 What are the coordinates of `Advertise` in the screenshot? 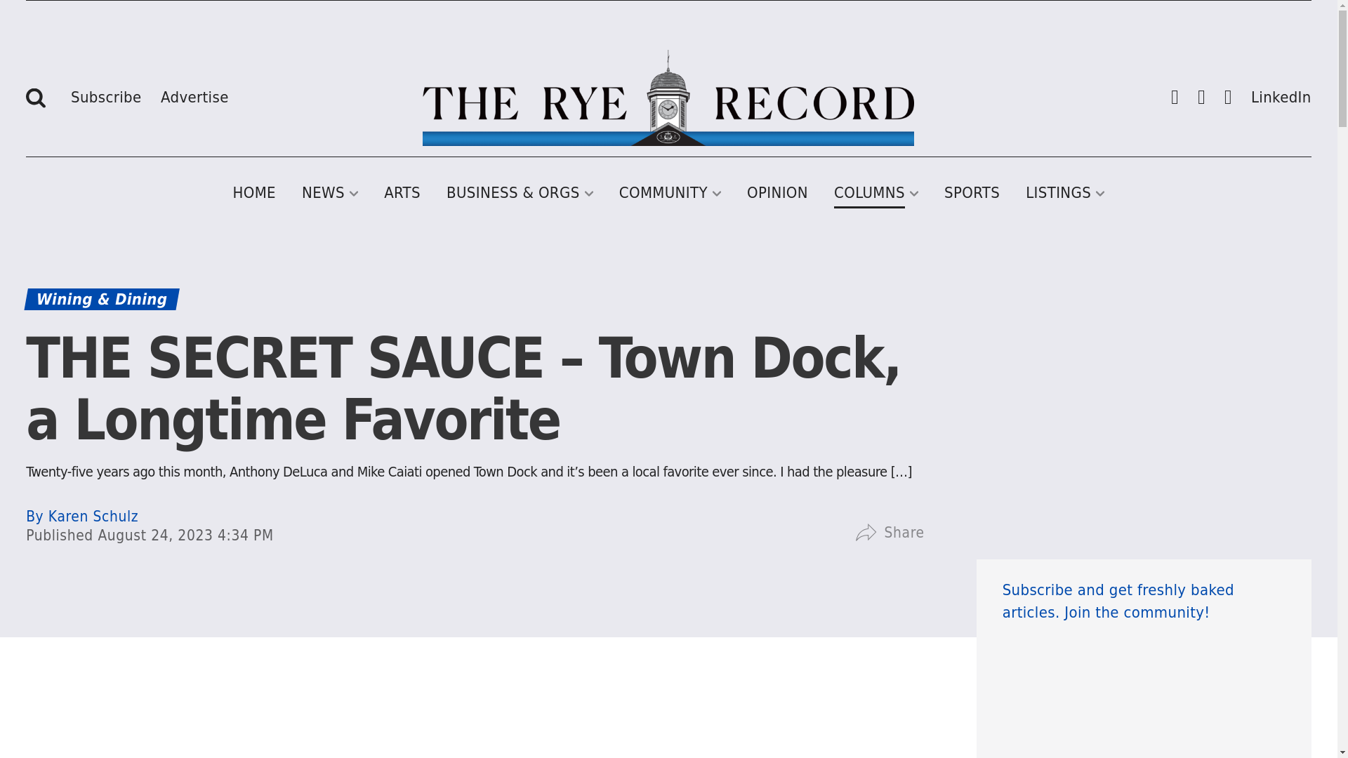 It's located at (194, 94).